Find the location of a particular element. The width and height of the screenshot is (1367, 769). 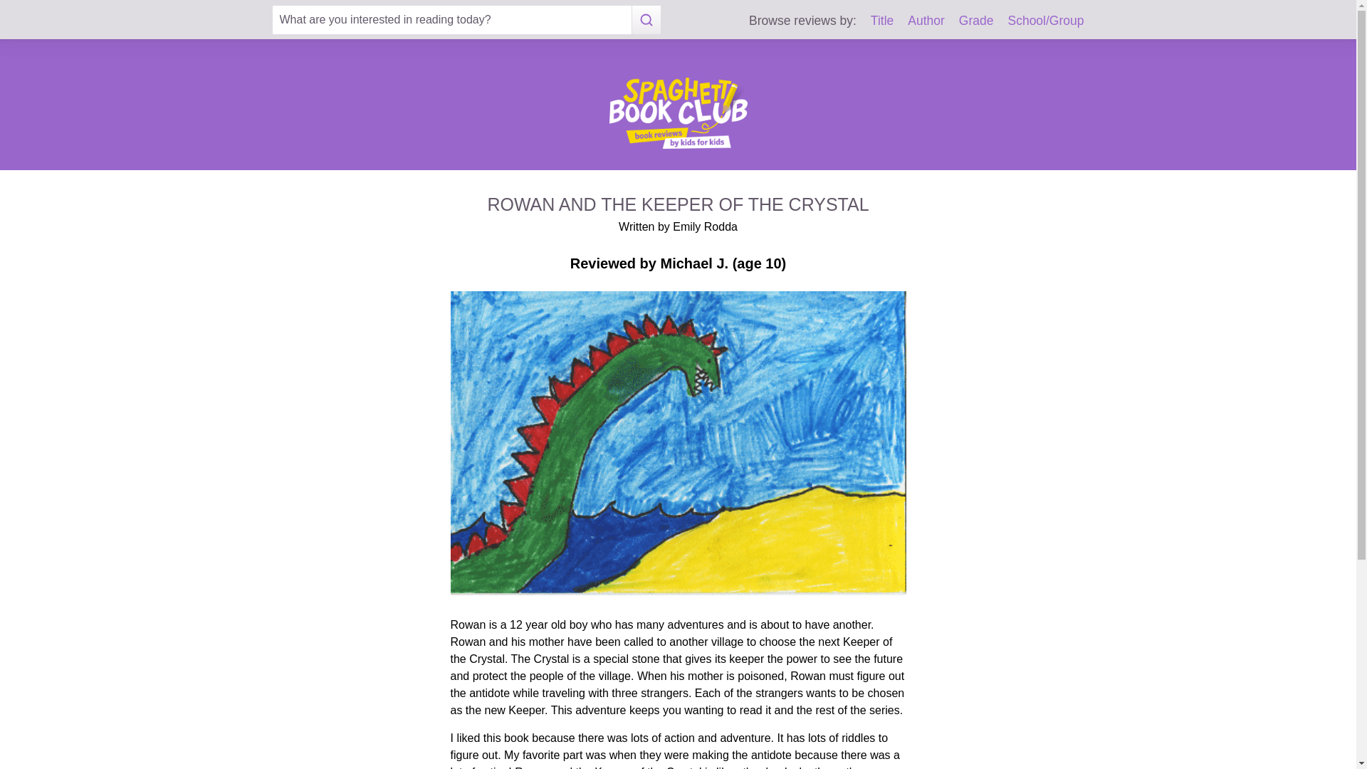

Grade is located at coordinates (976, 20).